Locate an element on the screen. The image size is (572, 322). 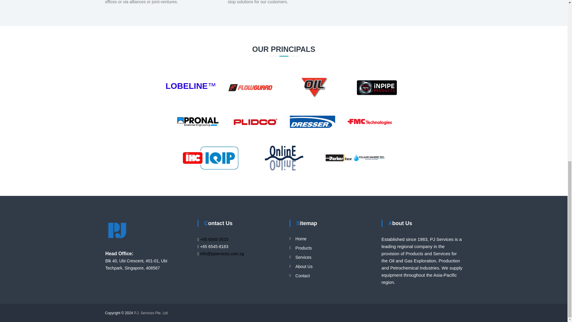
Home is located at coordinates (301, 239).